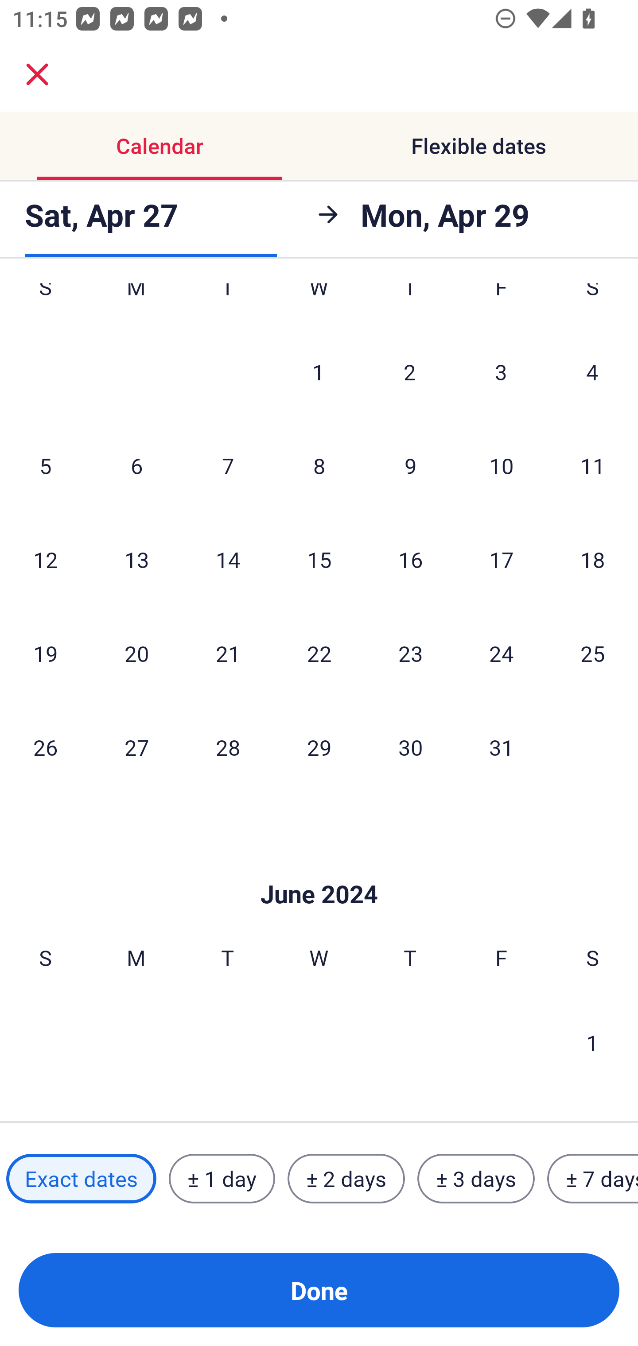 The width and height of the screenshot is (638, 1346). Describe the element at coordinates (502, 559) in the screenshot. I see `17 Friday, May 17, 2024` at that location.